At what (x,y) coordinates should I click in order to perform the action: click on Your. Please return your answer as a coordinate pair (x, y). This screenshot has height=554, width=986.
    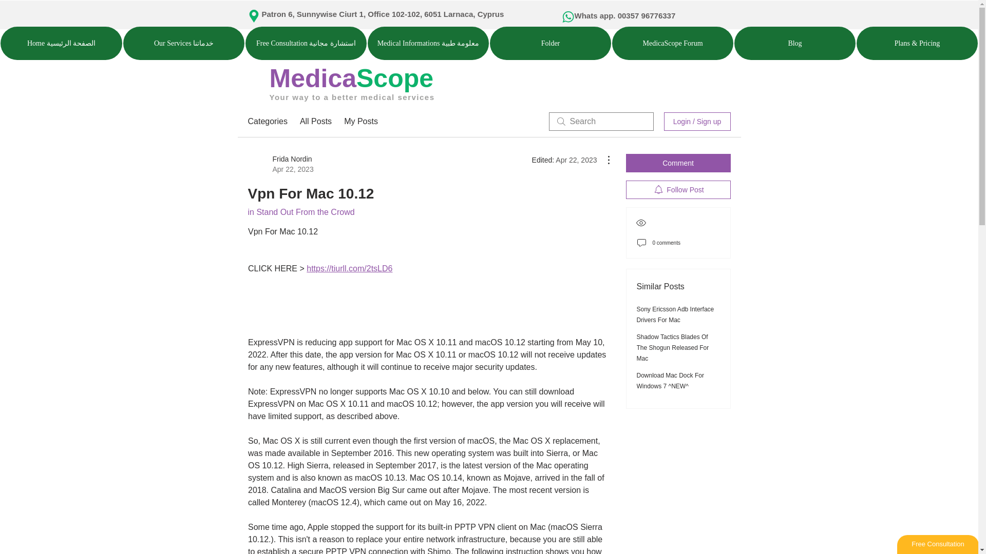
    Looking at the image, I should click on (279, 97).